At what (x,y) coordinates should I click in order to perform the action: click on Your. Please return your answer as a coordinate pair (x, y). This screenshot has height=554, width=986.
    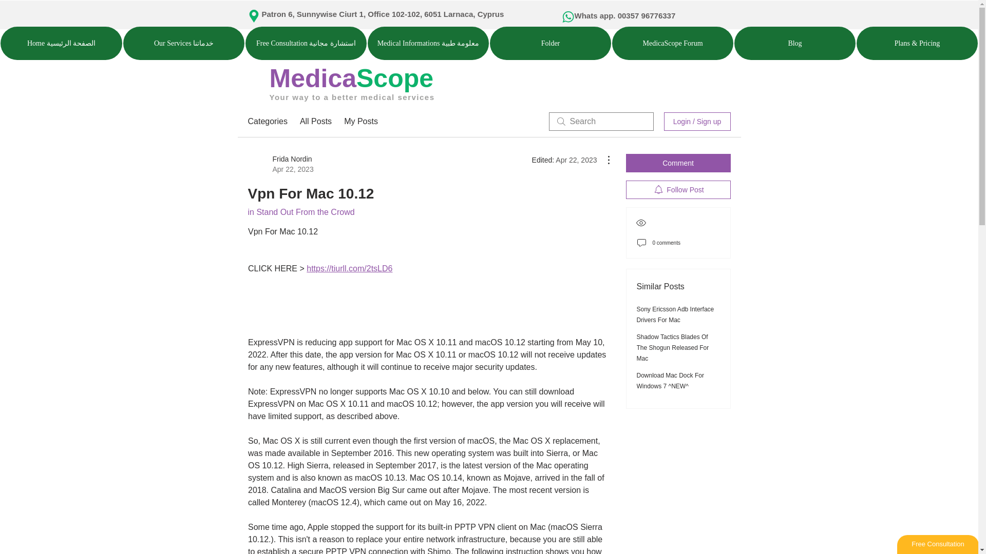
    Looking at the image, I should click on (279, 97).